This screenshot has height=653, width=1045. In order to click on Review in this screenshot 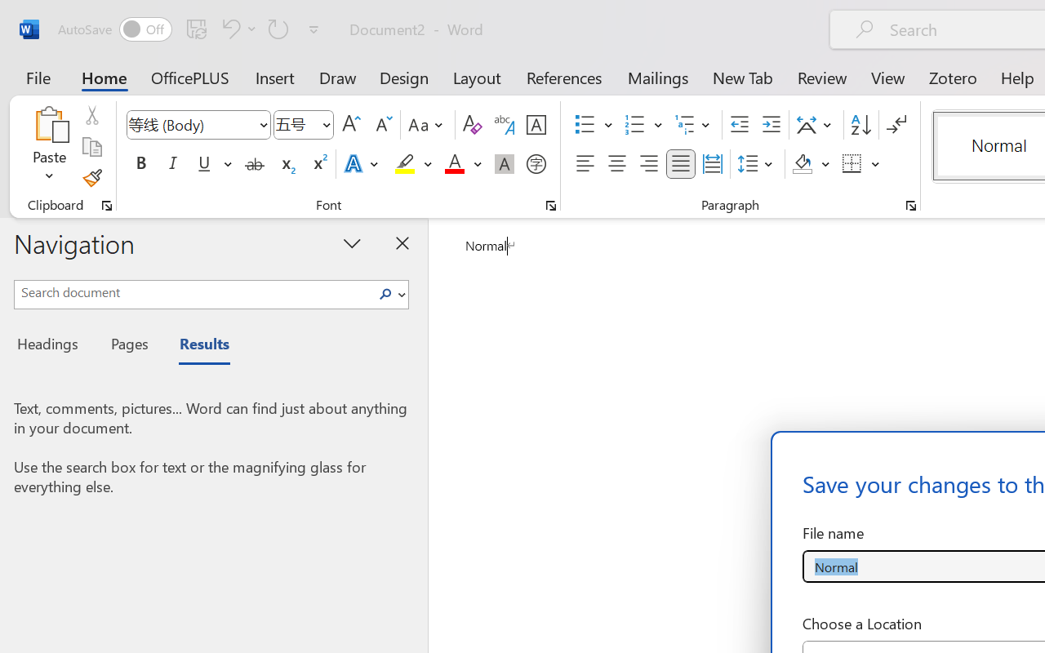, I will do `click(822, 77)`.